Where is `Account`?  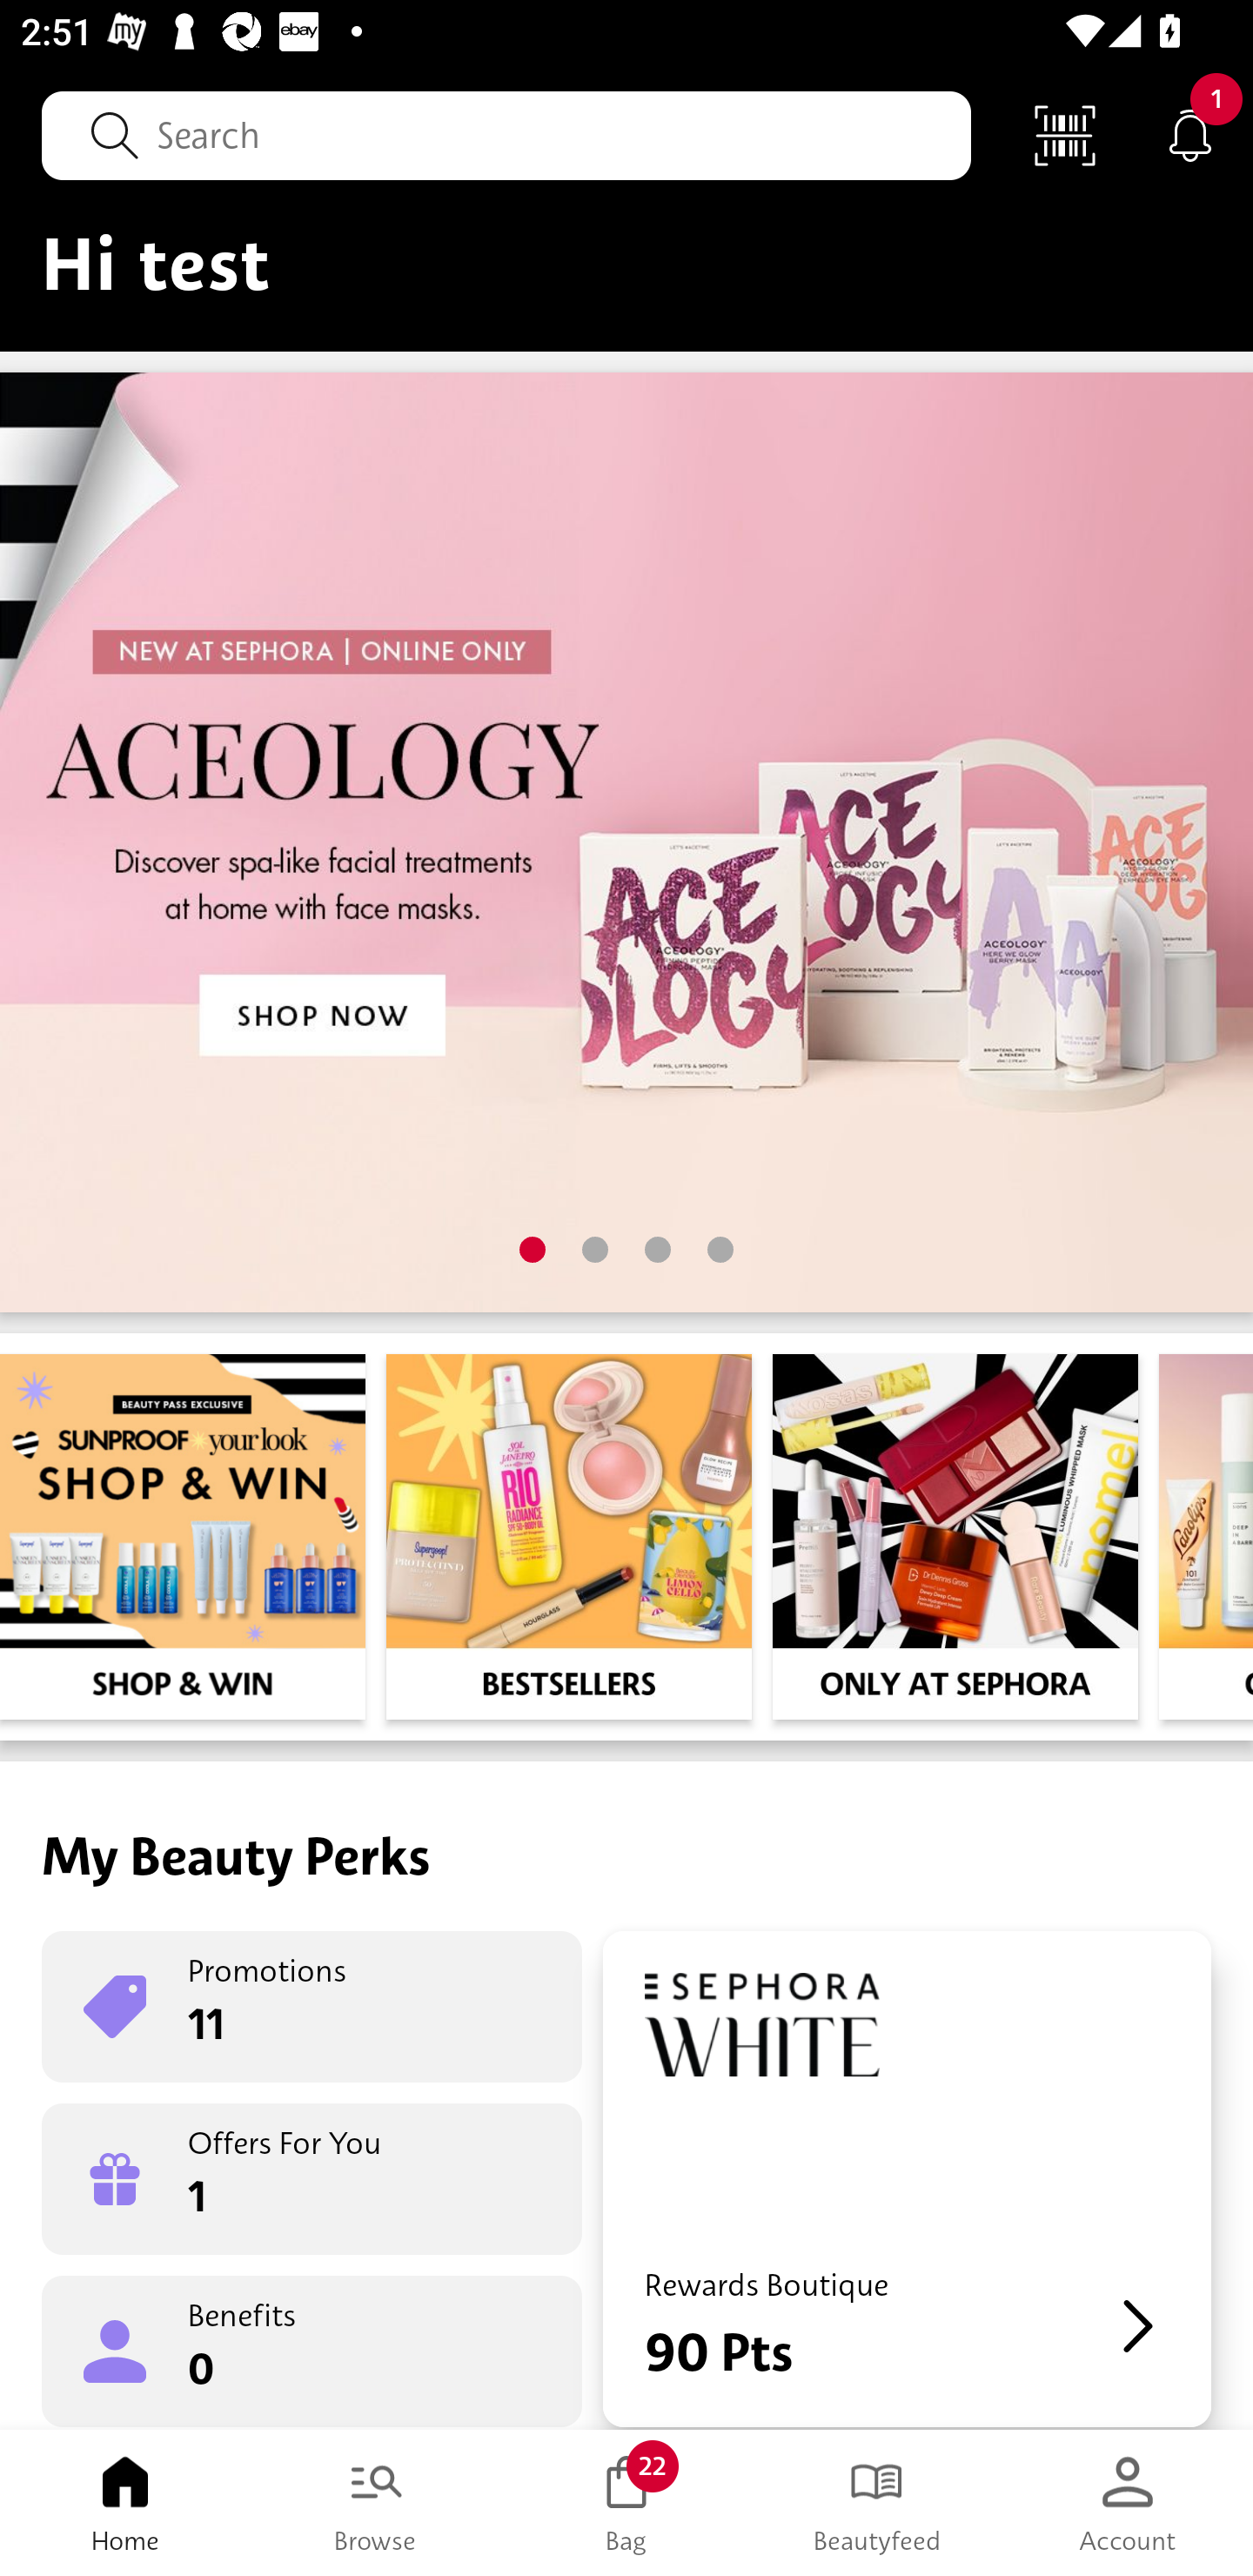
Account is located at coordinates (1128, 2503).